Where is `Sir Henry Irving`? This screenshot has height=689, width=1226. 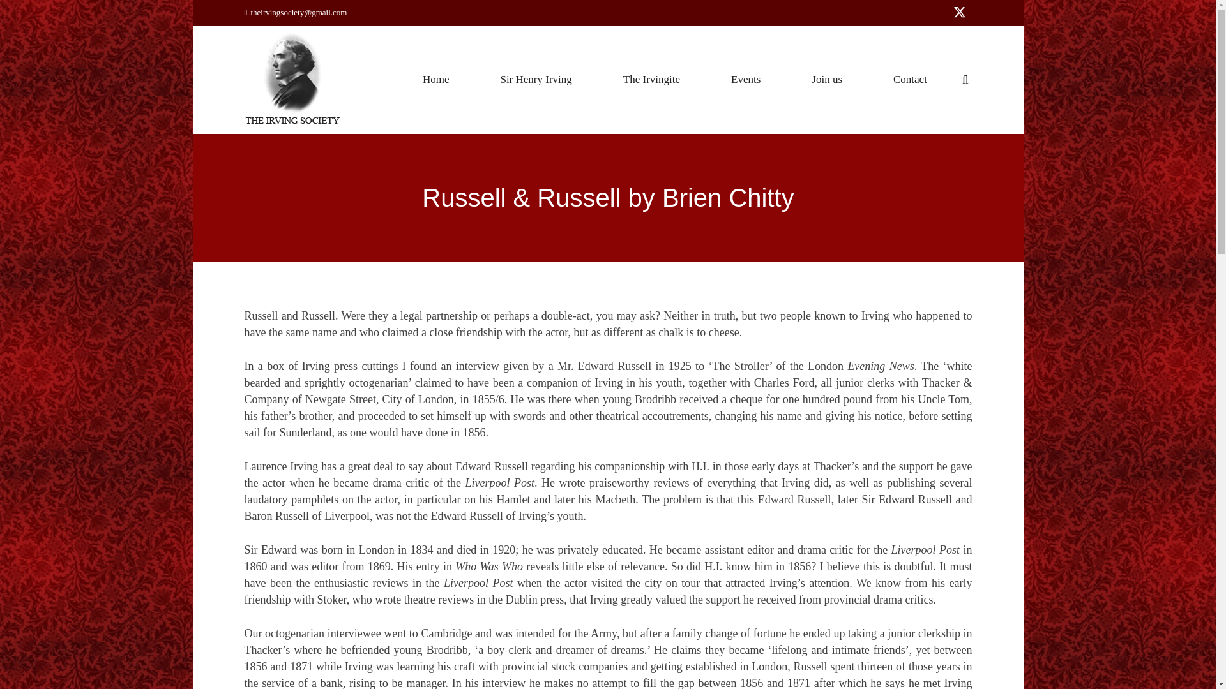
Sir Henry Irving is located at coordinates (536, 80).